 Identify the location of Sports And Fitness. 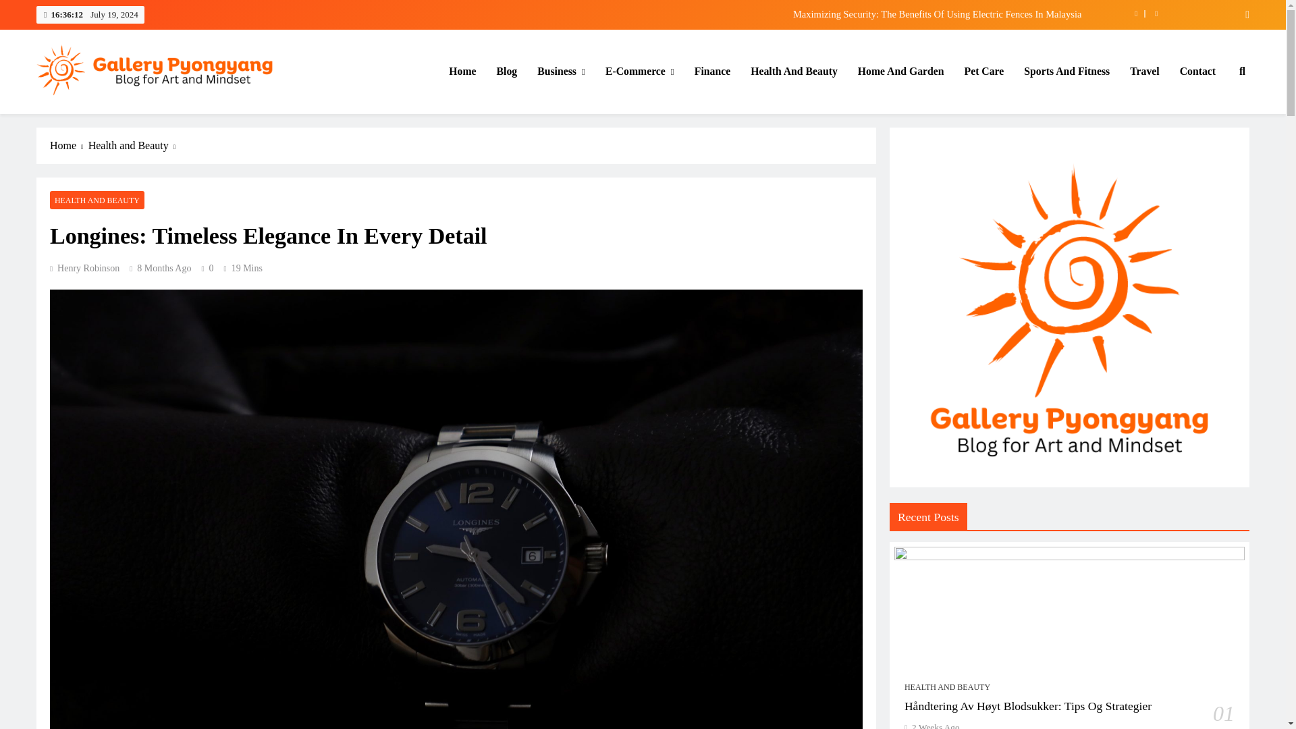
(1066, 71).